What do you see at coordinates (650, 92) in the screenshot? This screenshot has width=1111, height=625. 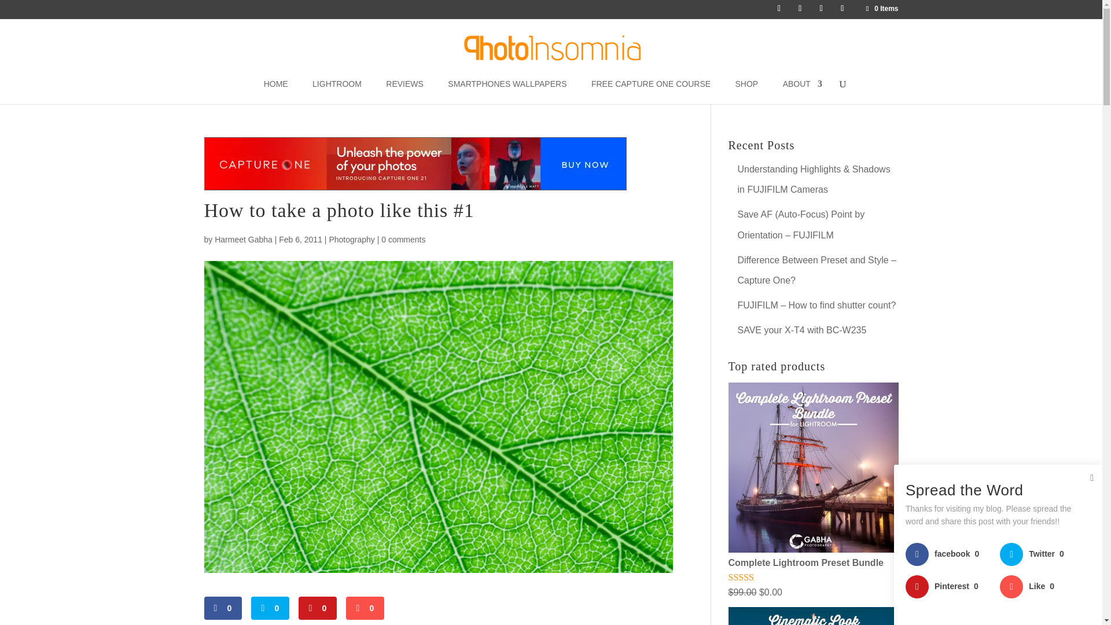 I see `FREE CAPTURE ONE COURSE` at bounding box center [650, 92].